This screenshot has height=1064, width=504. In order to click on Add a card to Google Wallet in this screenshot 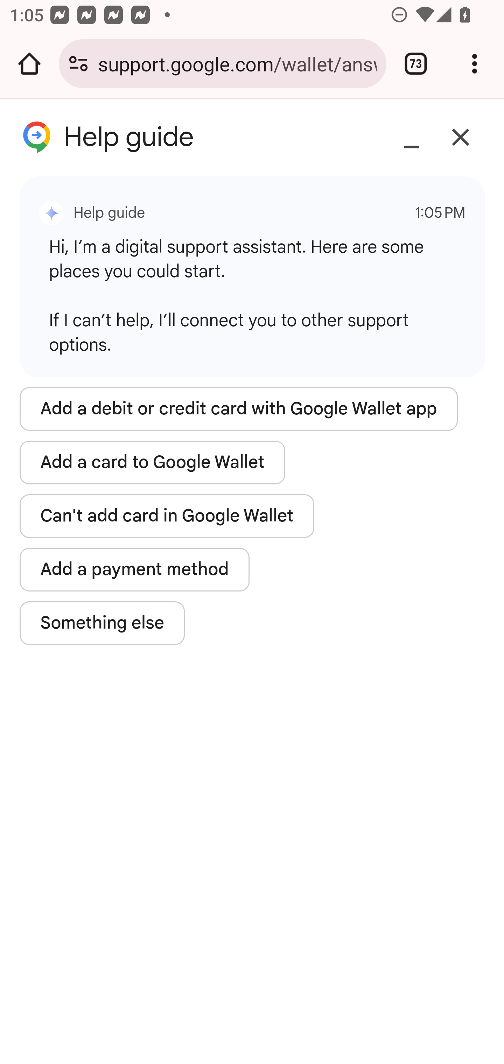, I will do `click(153, 462)`.